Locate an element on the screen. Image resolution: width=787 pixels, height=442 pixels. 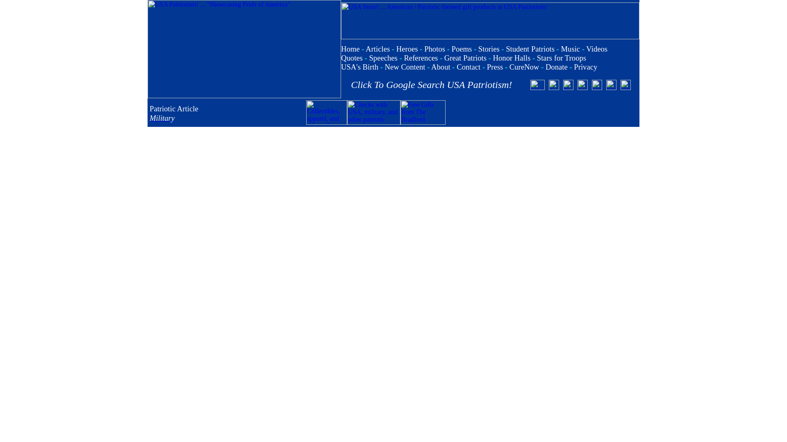
Press is located at coordinates (495, 67).